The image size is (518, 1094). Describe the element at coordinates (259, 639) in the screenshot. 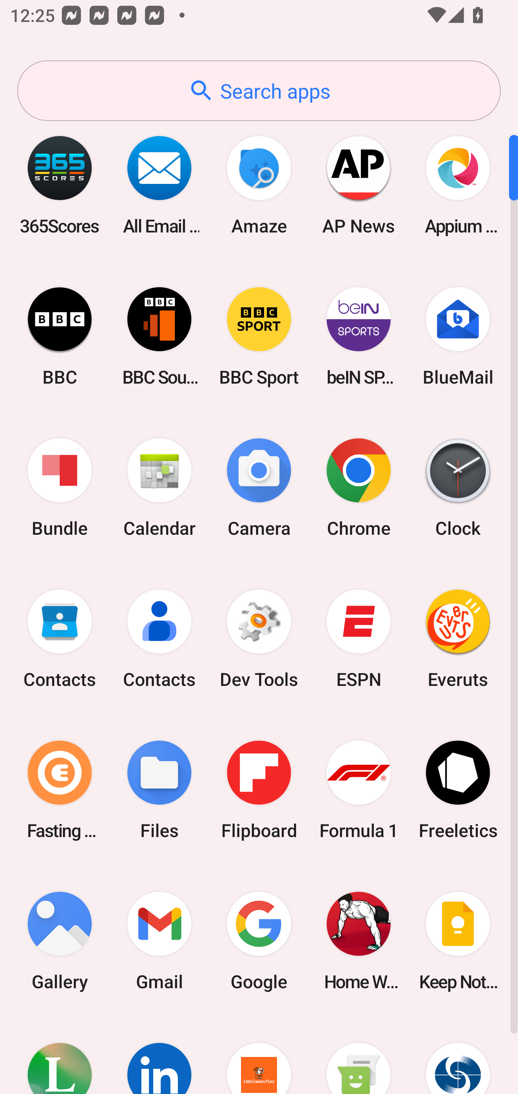

I see `Dev Tools` at that location.